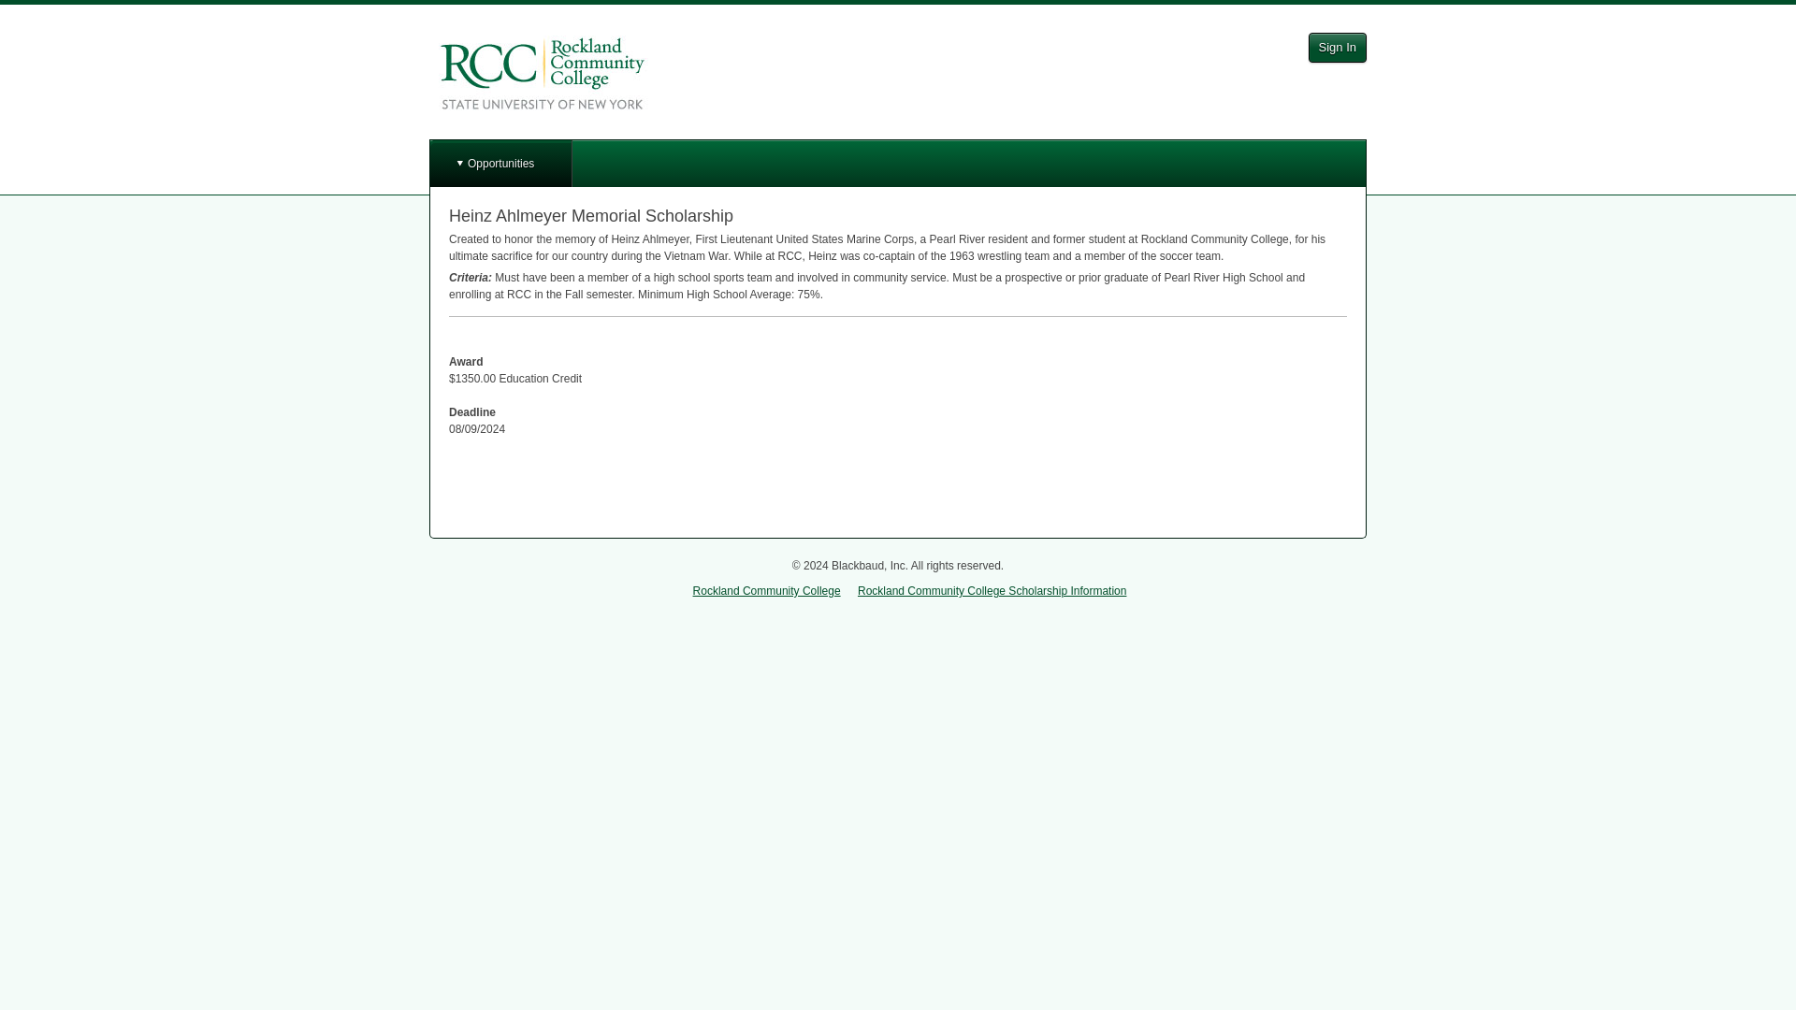 The height and width of the screenshot is (1010, 1796). What do you see at coordinates (546, 73) in the screenshot?
I see `Rockland Community College` at bounding box center [546, 73].